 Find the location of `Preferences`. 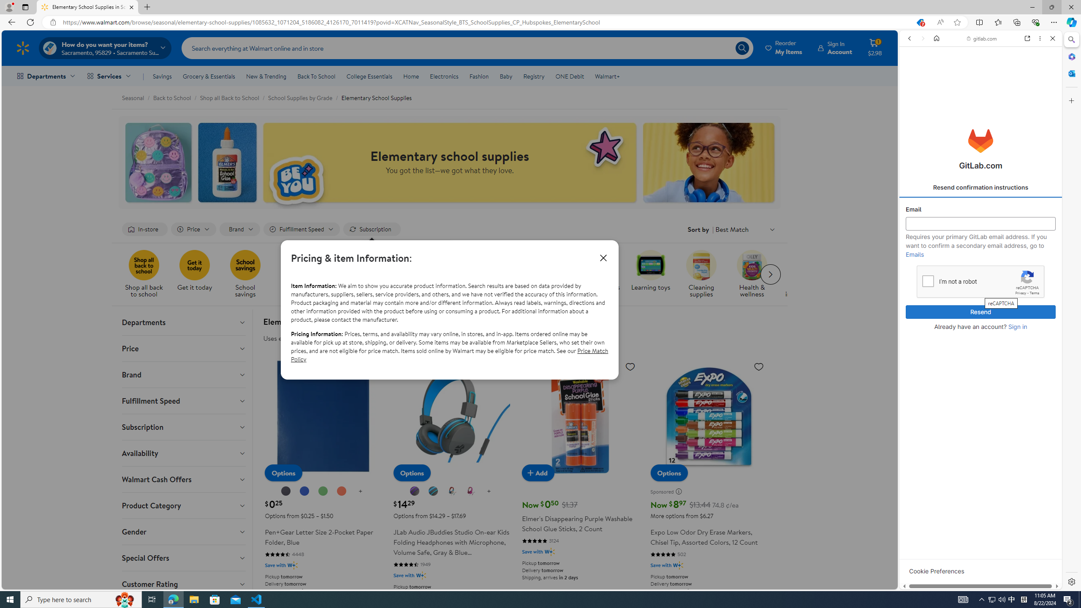

Preferences is located at coordinates (1042, 96).